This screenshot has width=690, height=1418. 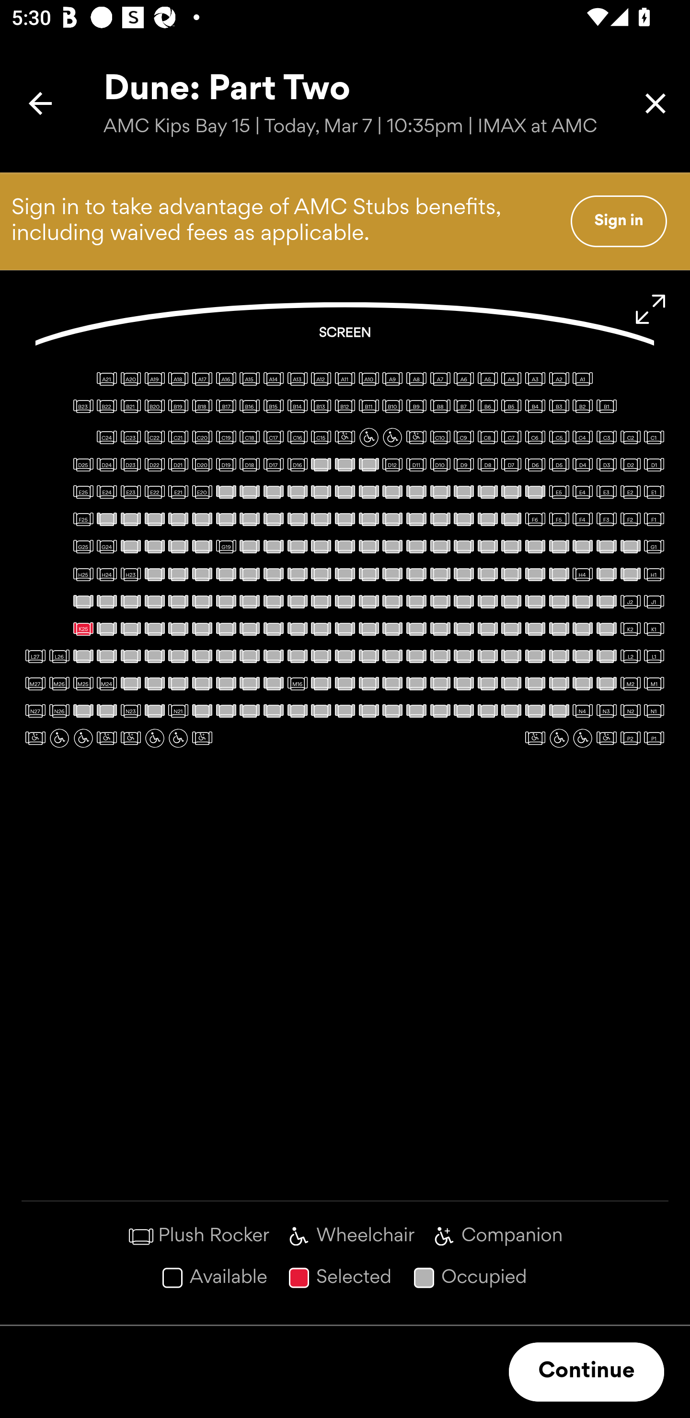 I want to click on E20, Regular seat, available, so click(x=202, y=492).